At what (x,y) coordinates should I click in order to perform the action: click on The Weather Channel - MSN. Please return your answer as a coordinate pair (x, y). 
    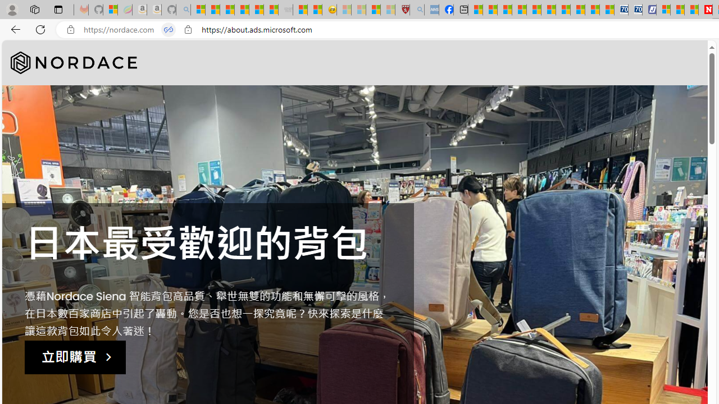
    Looking at the image, I should click on (227, 10).